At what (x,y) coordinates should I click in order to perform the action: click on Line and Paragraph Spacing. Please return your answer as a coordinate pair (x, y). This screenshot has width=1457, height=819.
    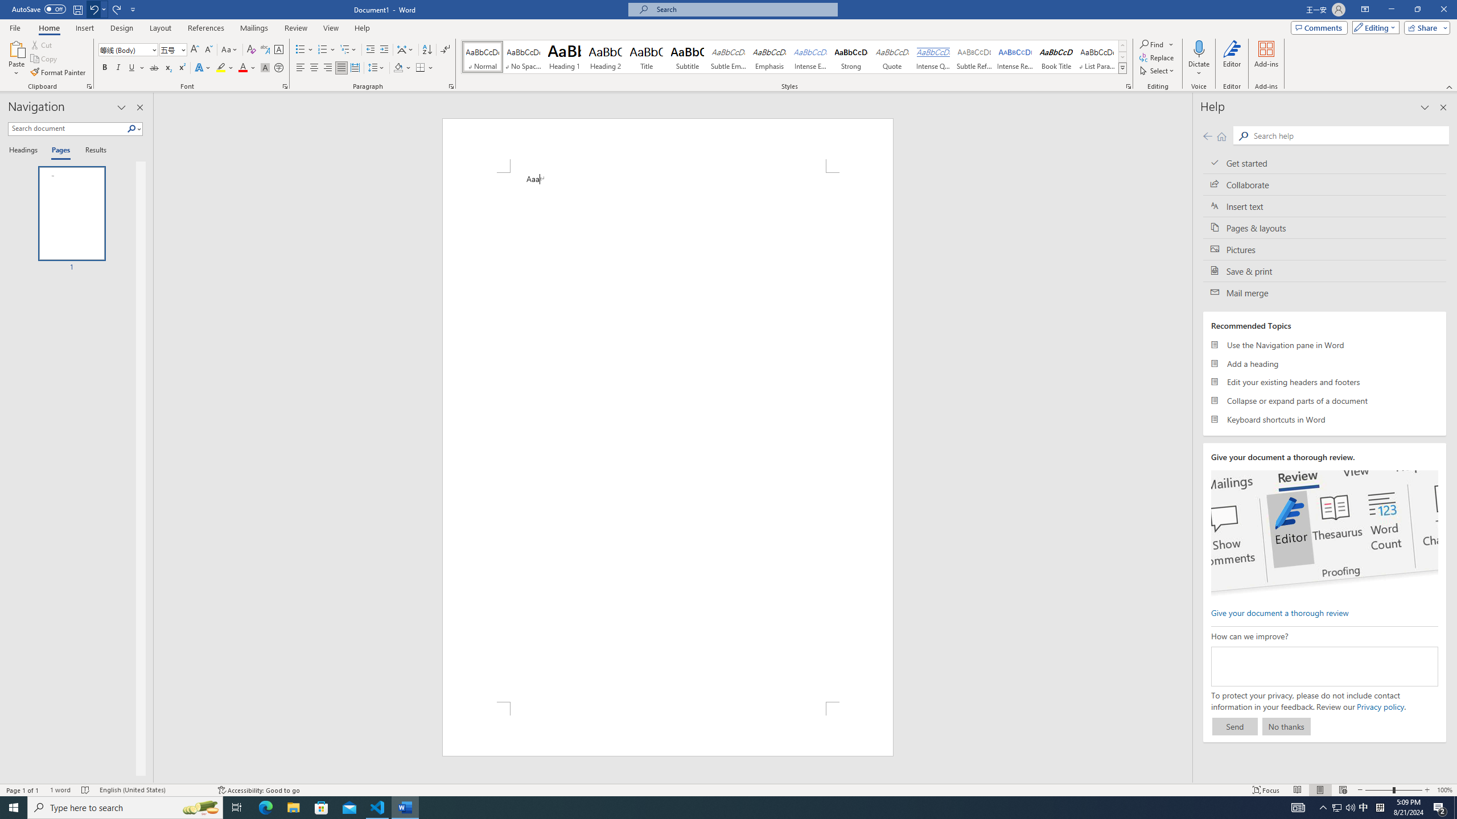
    Looking at the image, I should click on (377, 68).